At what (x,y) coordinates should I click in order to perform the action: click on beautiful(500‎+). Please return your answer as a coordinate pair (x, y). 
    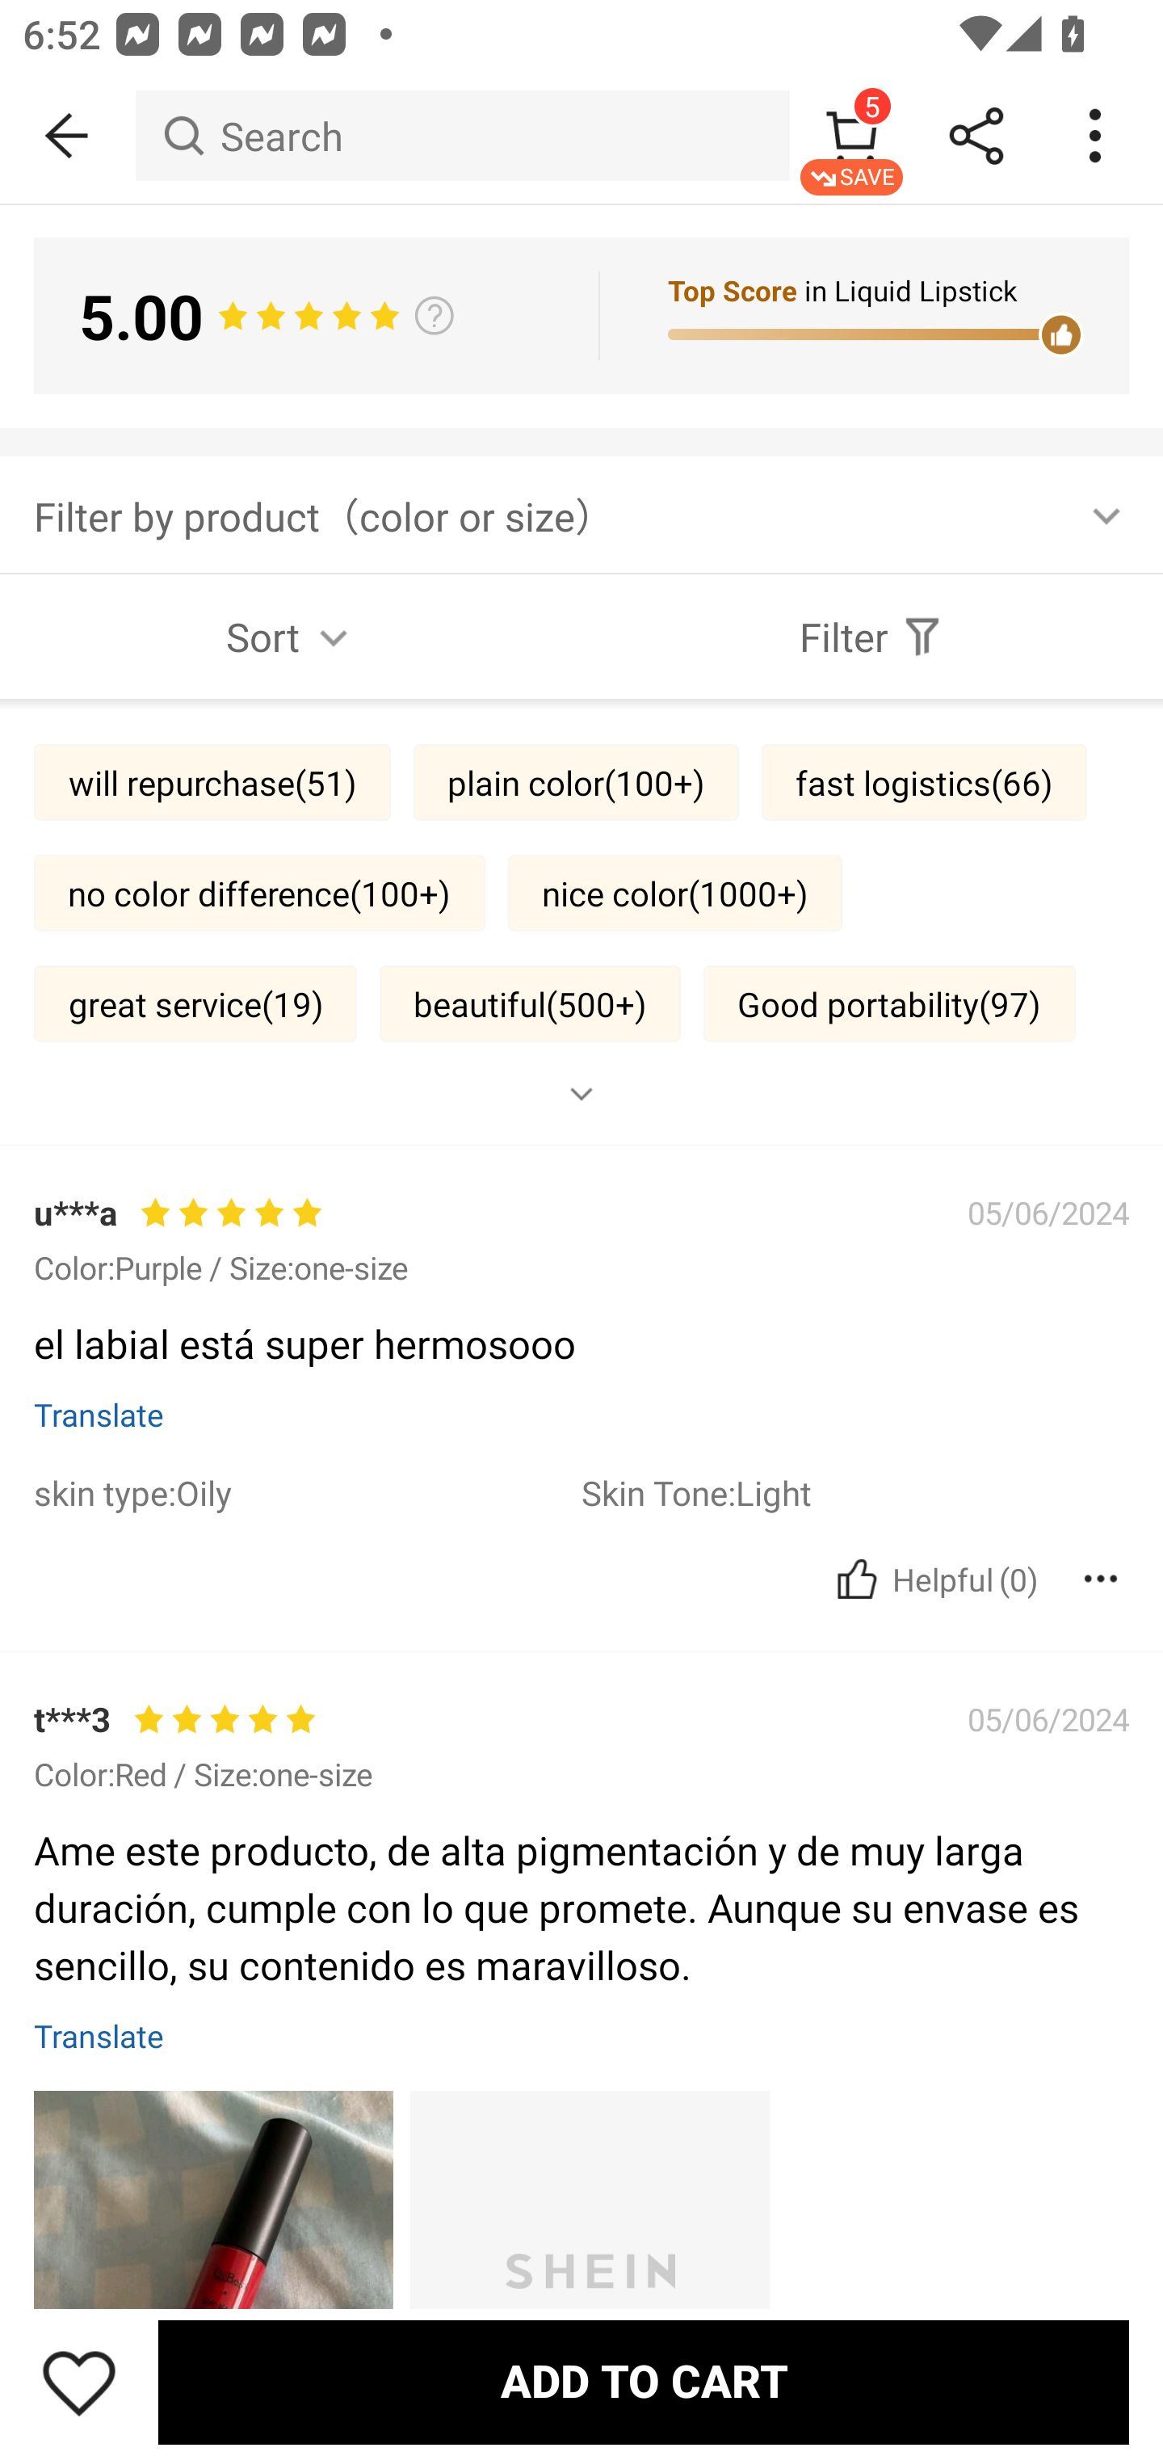
    Looking at the image, I should click on (530, 1003).